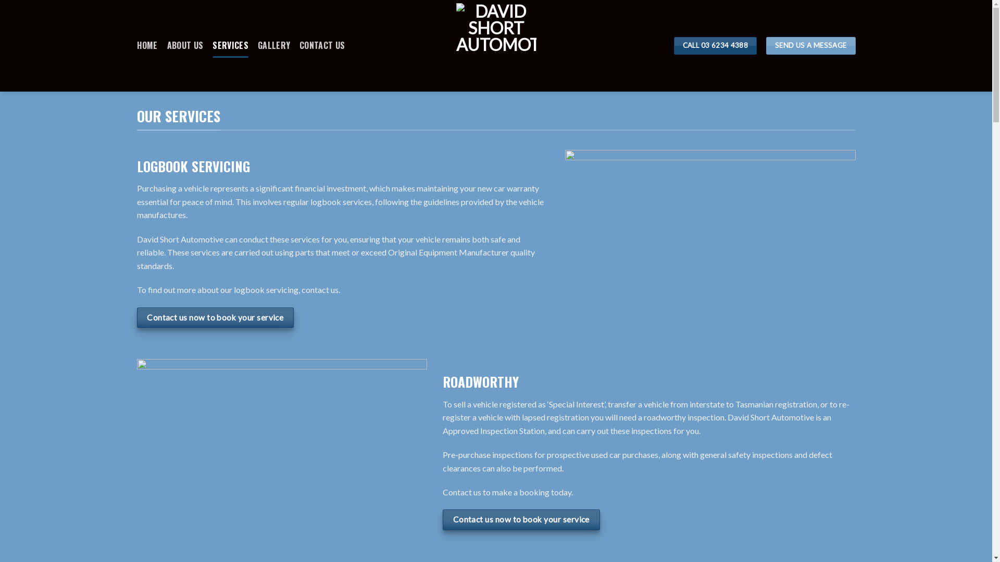  What do you see at coordinates (810, 46) in the screenshot?
I see `SEND US A MESSAGE` at bounding box center [810, 46].